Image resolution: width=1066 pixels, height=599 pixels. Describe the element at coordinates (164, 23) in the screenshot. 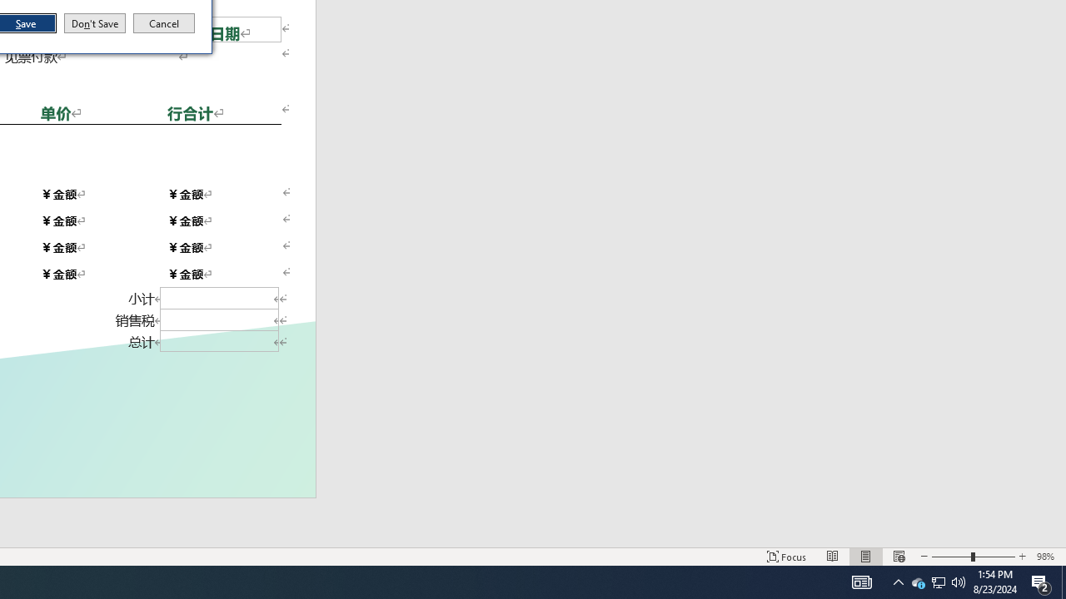

I see `Cancel` at that location.